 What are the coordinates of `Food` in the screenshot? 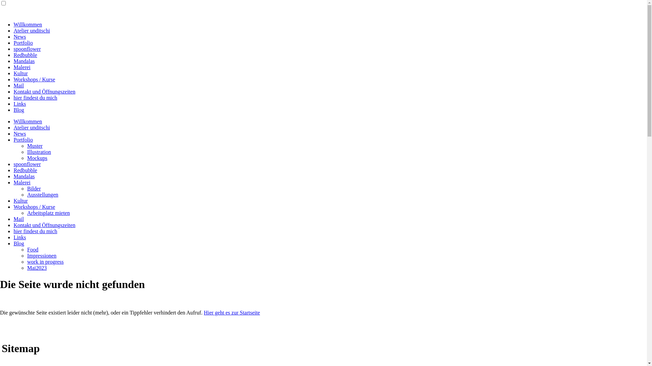 It's located at (33, 249).